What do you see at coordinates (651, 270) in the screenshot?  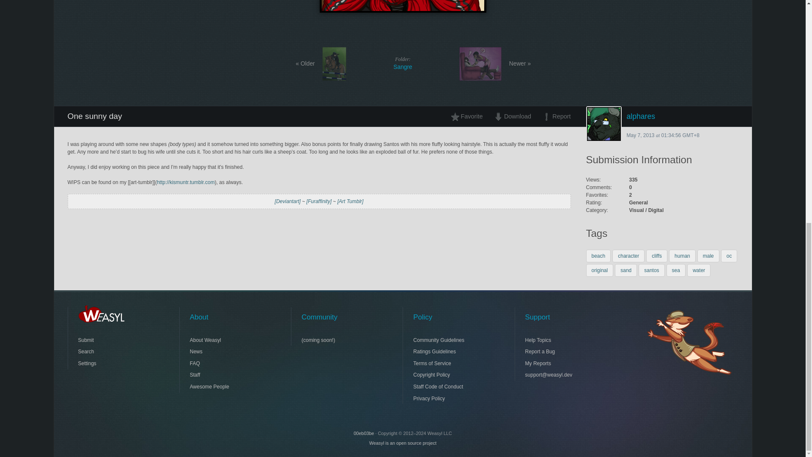 I see `santos` at bounding box center [651, 270].